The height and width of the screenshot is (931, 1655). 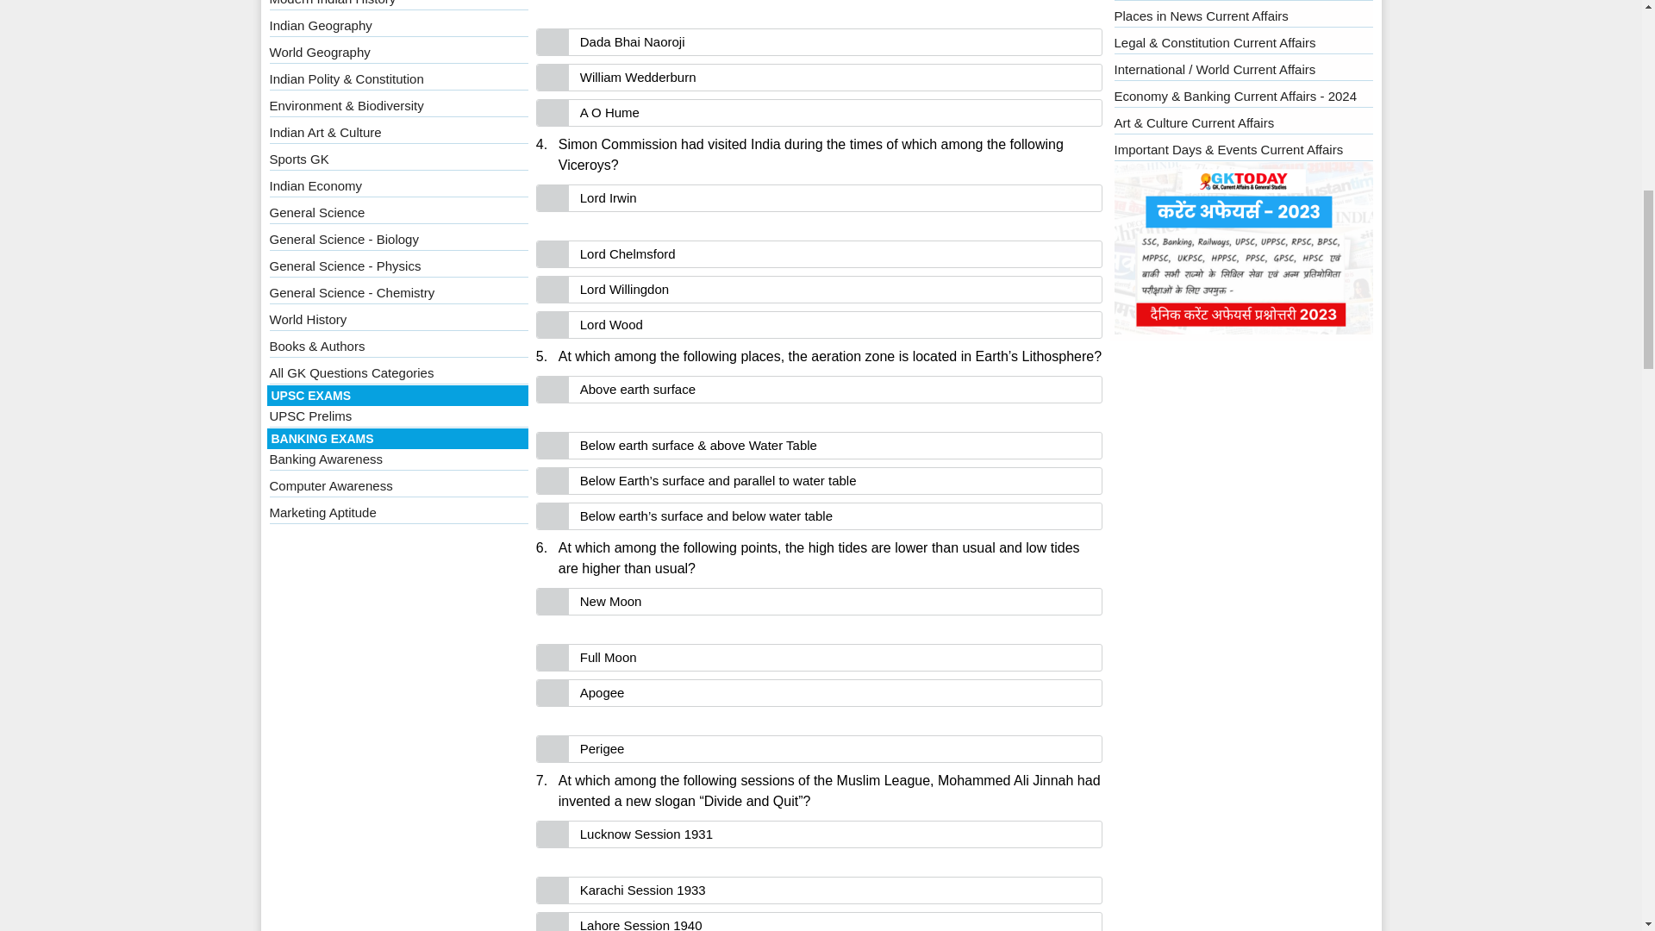 I want to click on Advertisement, so click(x=819, y=10).